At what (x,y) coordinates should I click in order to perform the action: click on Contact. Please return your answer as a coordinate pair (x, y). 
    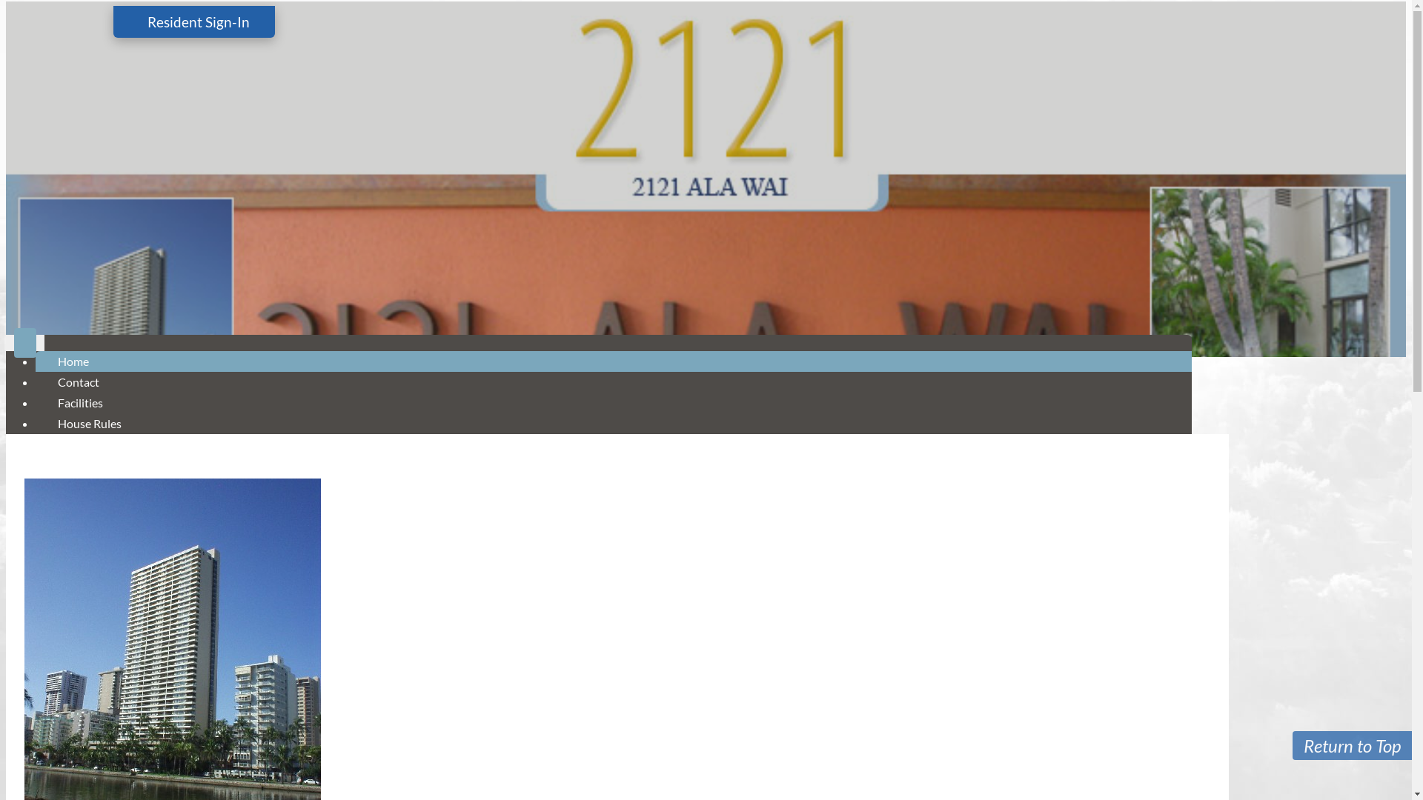
    Looking at the image, I should click on (79, 382).